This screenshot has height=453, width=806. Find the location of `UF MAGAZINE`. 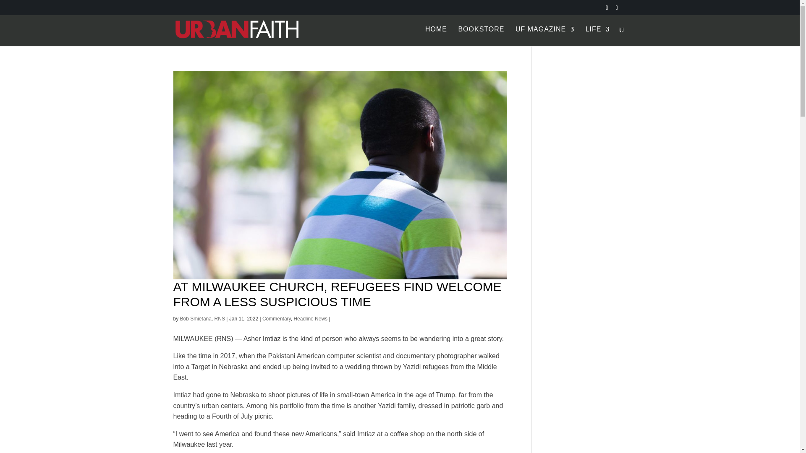

UF MAGAZINE is located at coordinates (545, 36).